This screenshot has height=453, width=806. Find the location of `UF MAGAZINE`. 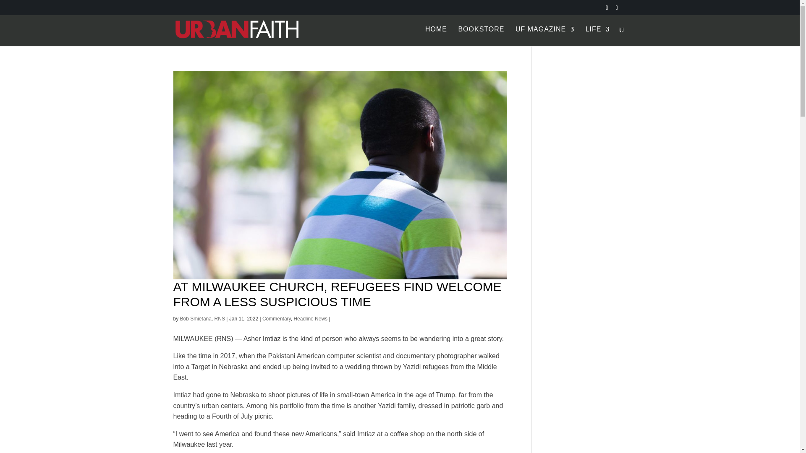

UF MAGAZINE is located at coordinates (545, 36).